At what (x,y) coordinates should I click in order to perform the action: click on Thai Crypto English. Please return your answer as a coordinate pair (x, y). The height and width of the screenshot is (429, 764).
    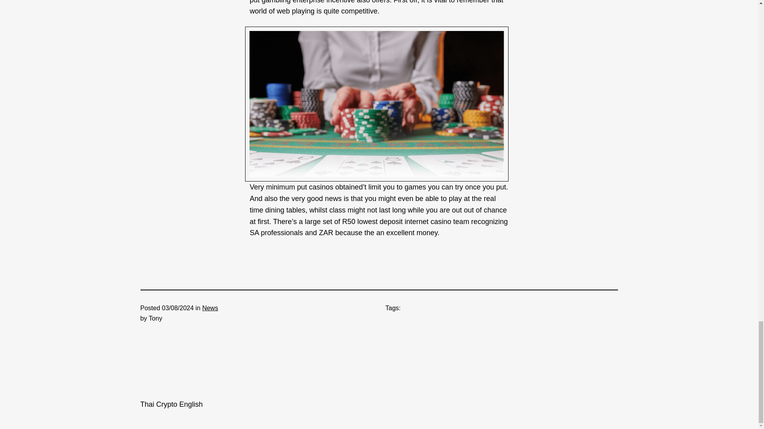
    Looking at the image, I should click on (171, 404).